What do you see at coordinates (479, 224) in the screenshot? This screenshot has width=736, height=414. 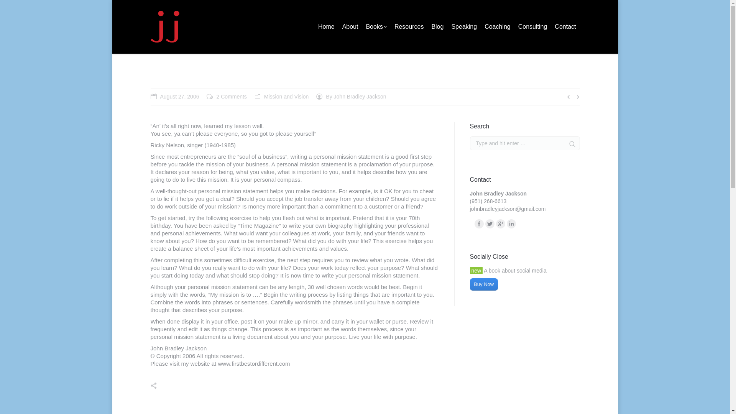 I see `Facebook` at bounding box center [479, 224].